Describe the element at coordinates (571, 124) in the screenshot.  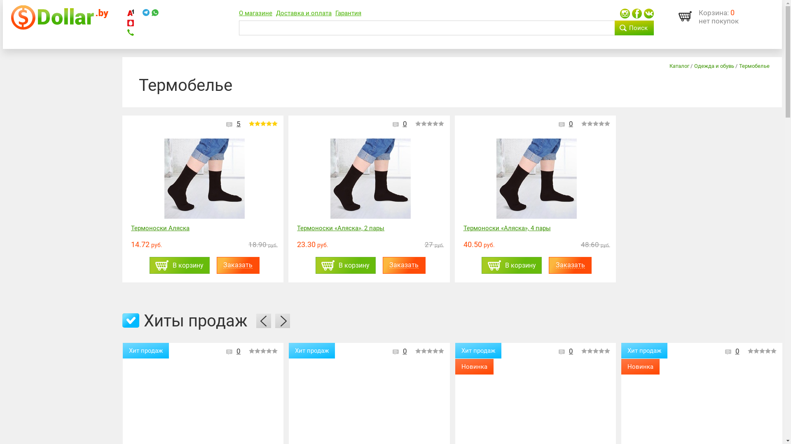
I see `0` at that location.